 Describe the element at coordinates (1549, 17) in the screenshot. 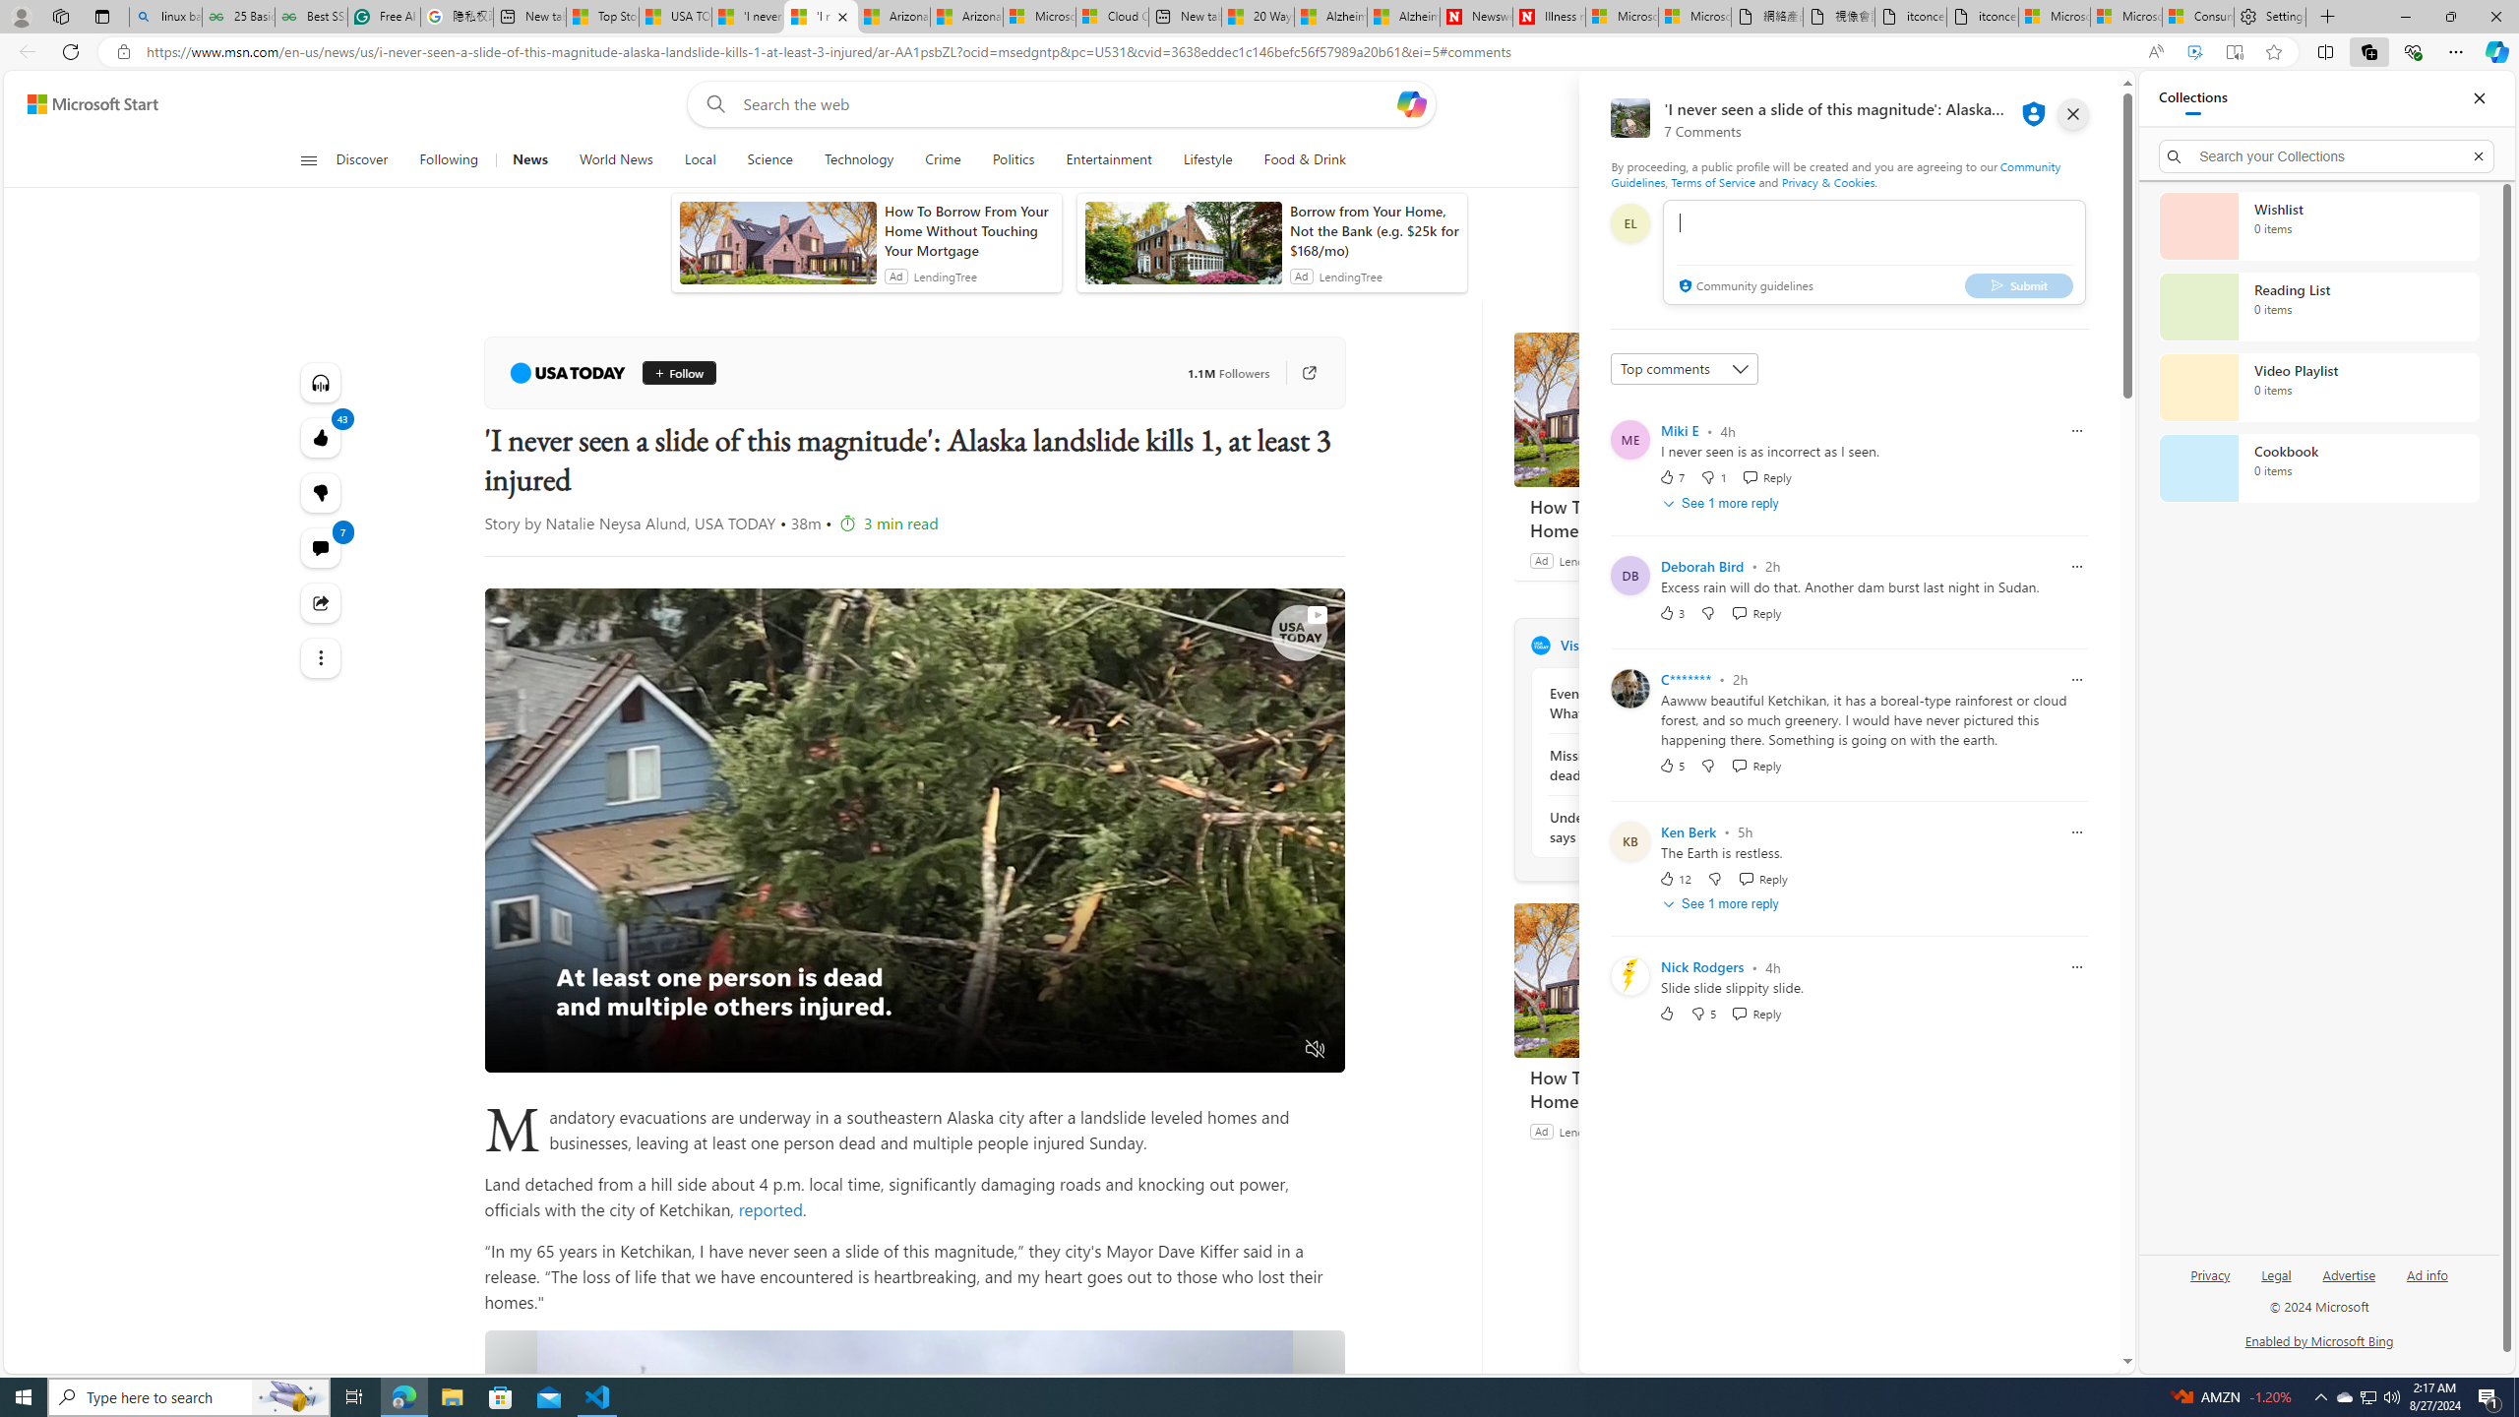

I see `Illness news & latest pictures from Newsweek.com` at that location.